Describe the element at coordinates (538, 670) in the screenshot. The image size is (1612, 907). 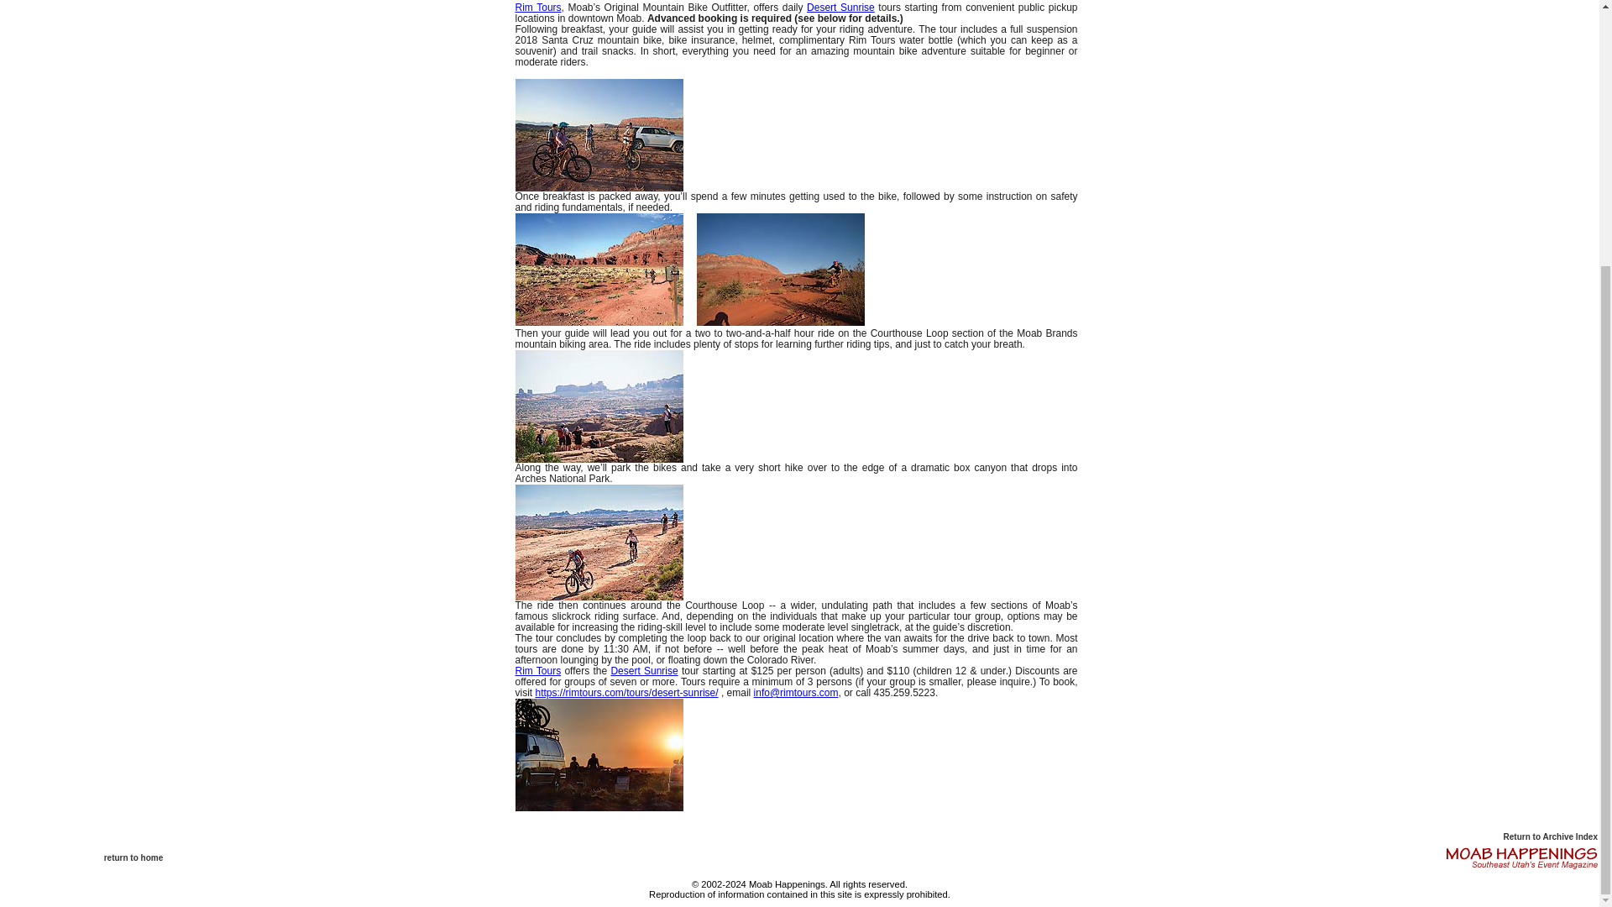
I see `Rim Tours` at that location.